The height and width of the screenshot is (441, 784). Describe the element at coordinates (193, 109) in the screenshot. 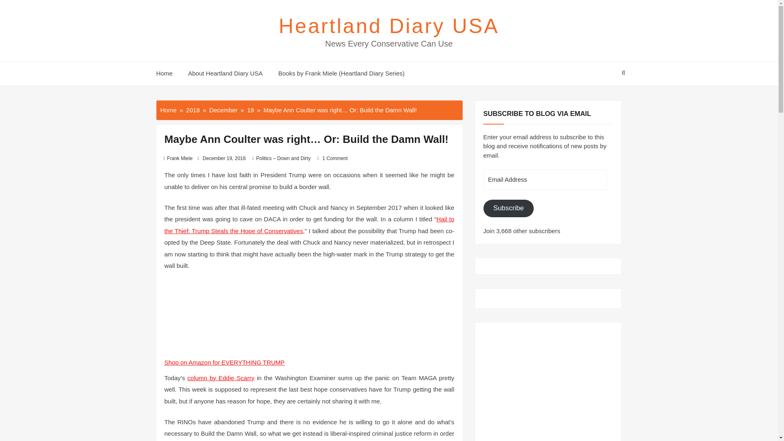

I see `2018` at that location.